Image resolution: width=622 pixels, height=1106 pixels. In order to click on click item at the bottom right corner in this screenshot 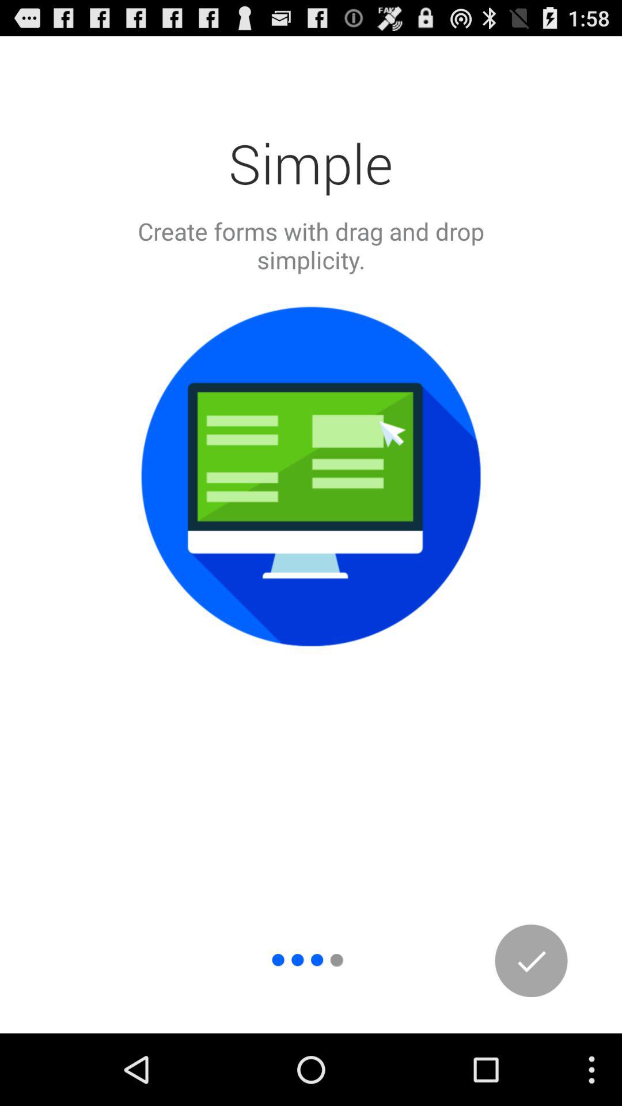, I will do `click(531, 961)`.